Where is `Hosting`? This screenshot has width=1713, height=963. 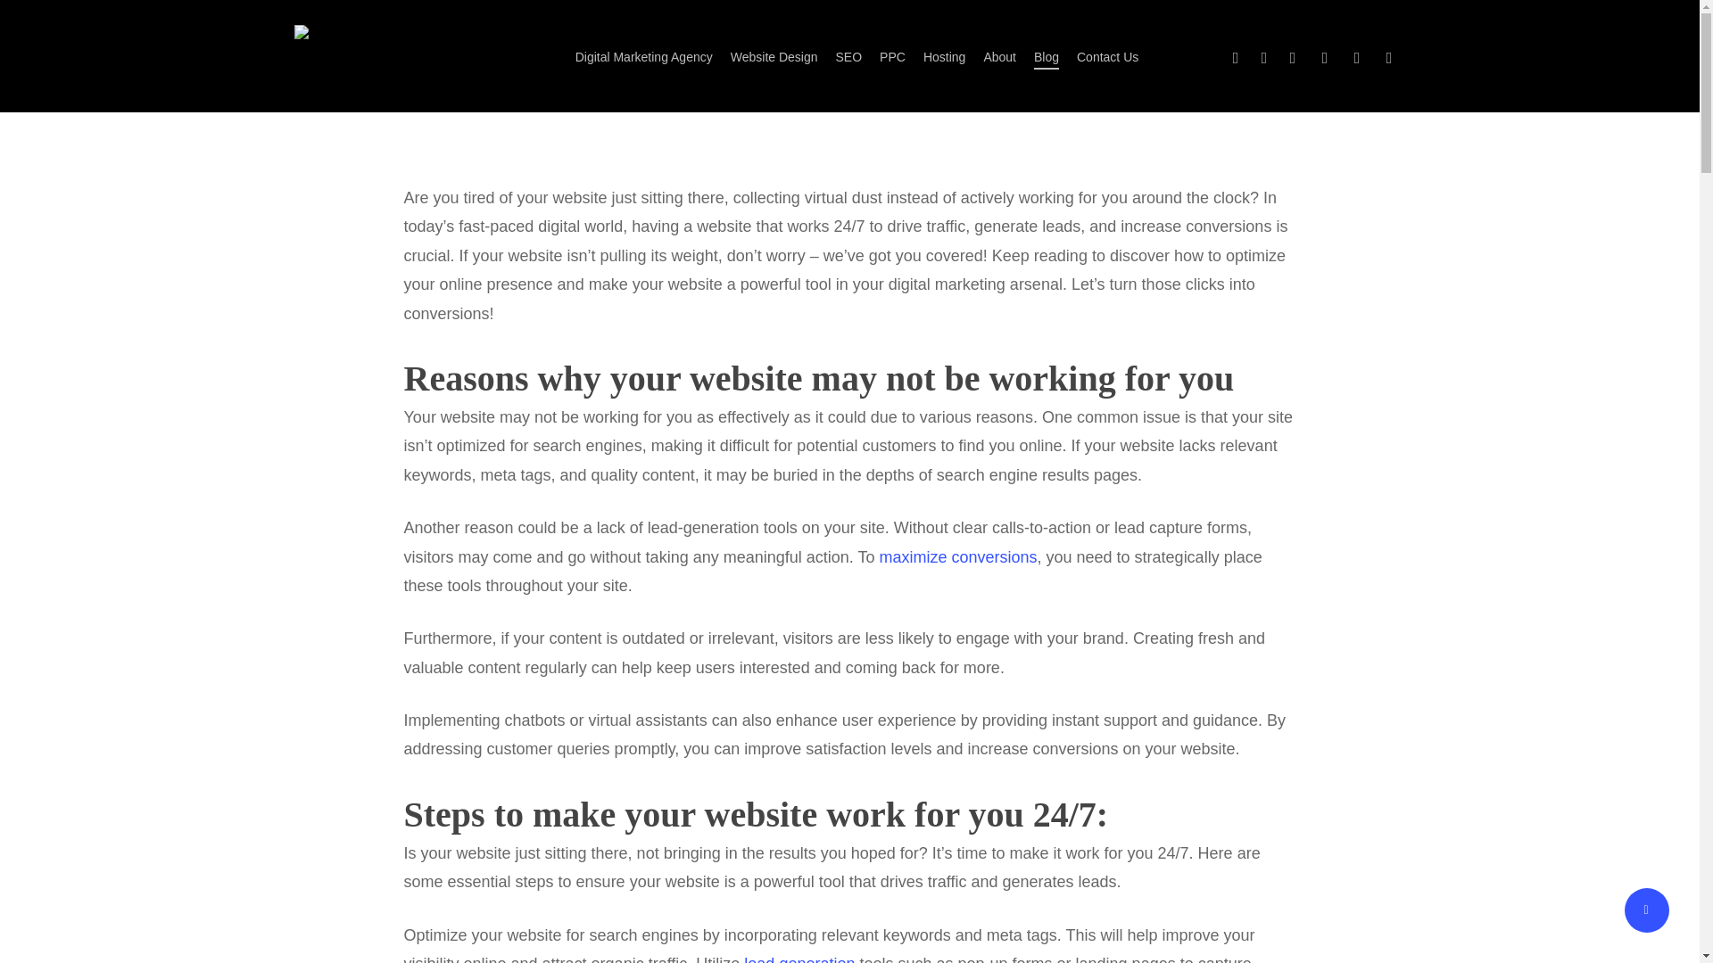 Hosting is located at coordinates (944, 57).